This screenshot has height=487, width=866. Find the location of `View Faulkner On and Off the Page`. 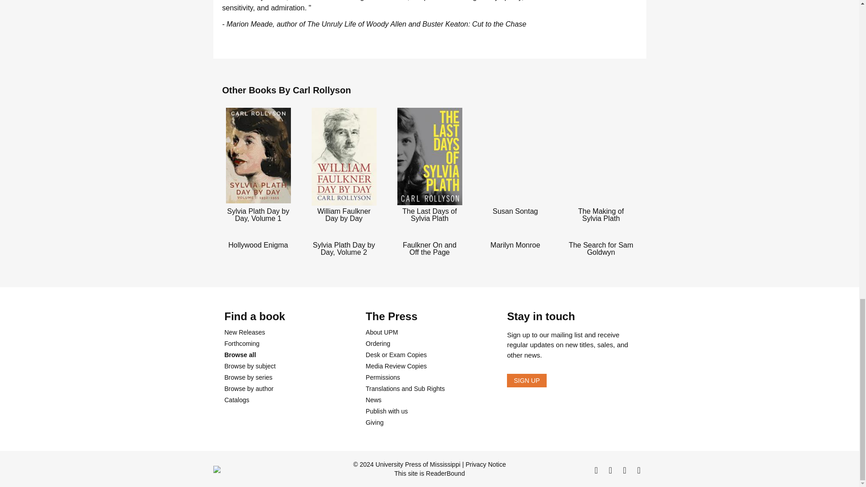

View Faulkner On and Off the Page is located at coordinates (429, 248).